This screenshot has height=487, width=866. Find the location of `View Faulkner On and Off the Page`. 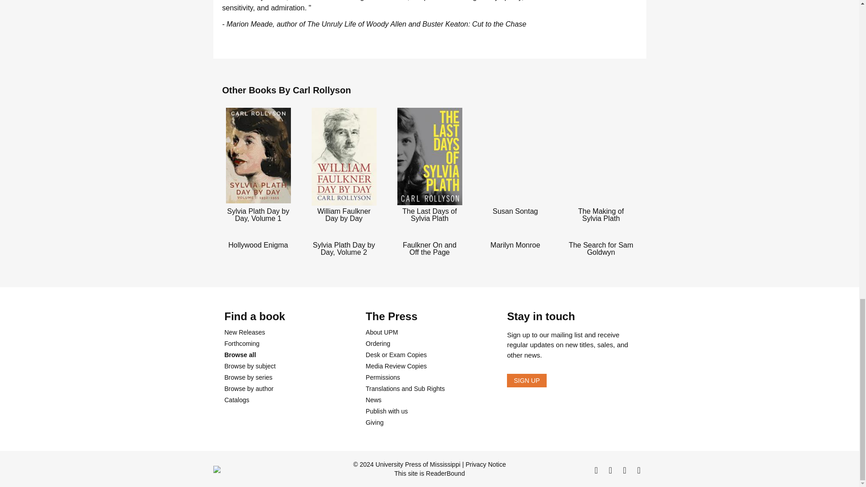

View Faulkner On and Off the Page is located at coordinates (429, 248).